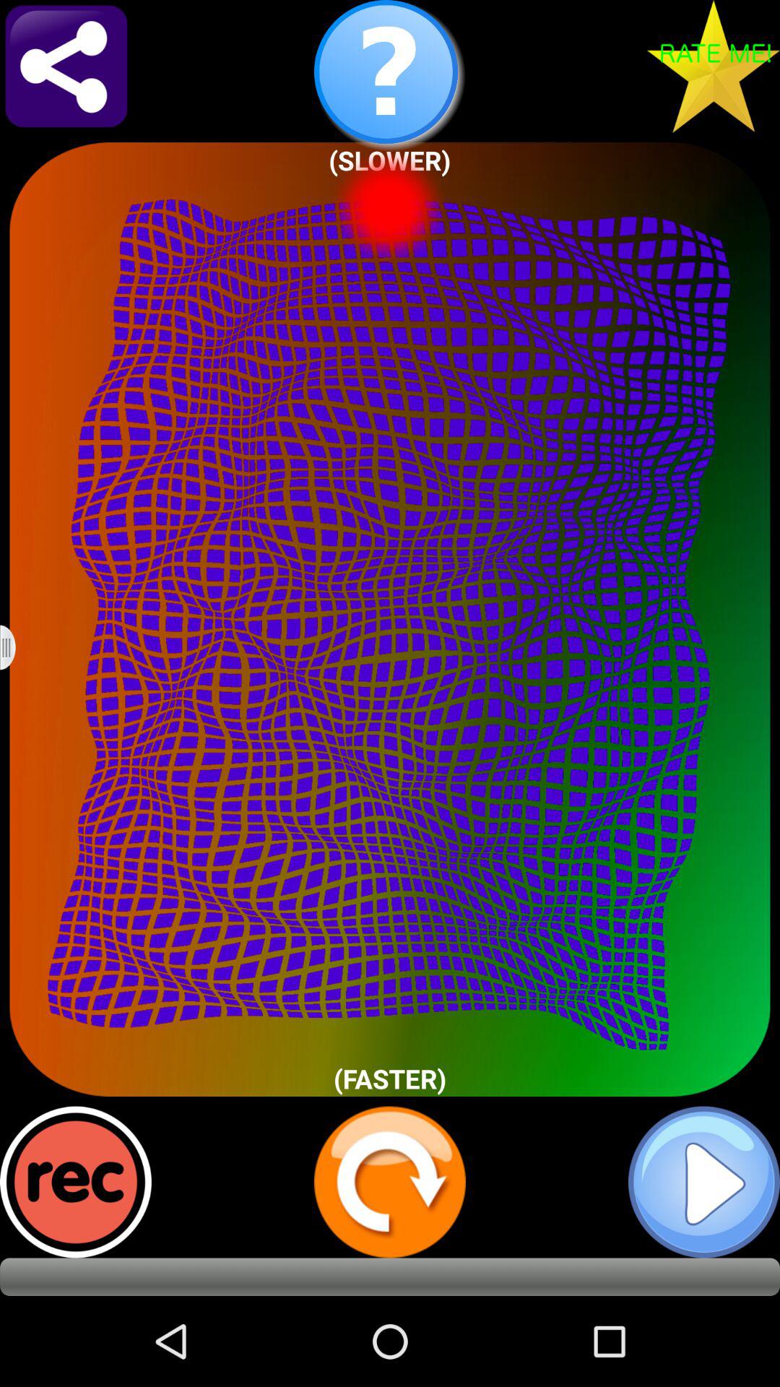 The width and height of the screenshot is (780, 1387). I want to click on record, so click(76, 1182).